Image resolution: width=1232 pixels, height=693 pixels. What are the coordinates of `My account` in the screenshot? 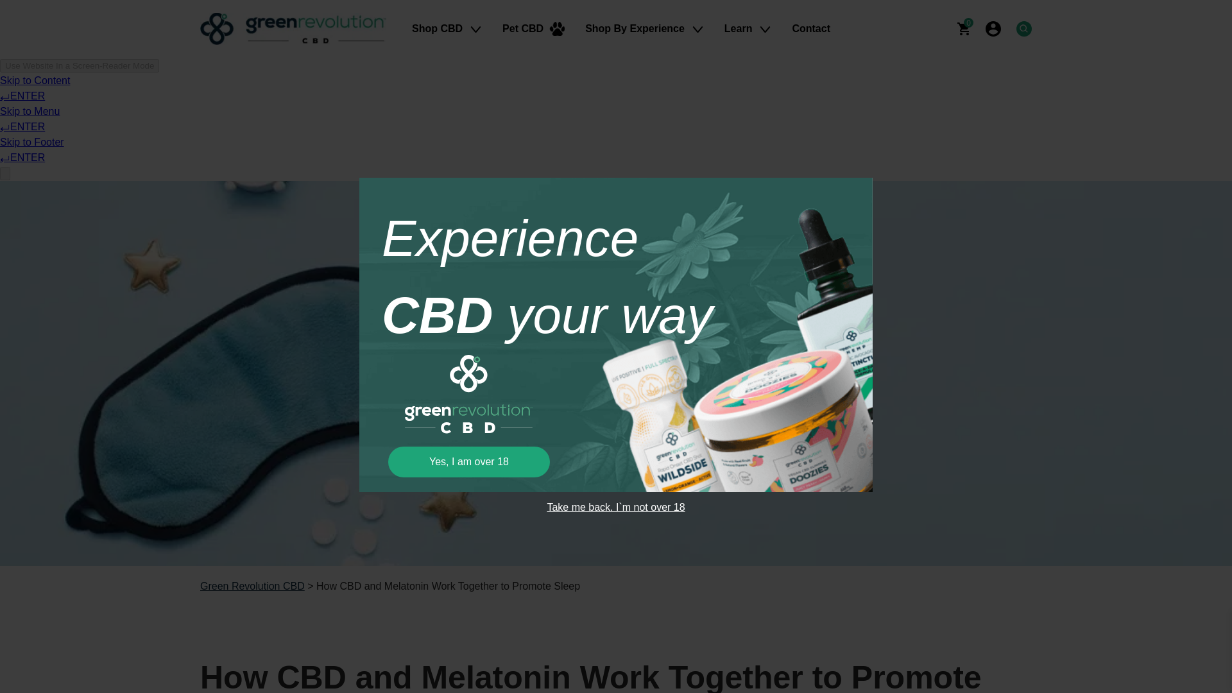 It's located at (993, 28).